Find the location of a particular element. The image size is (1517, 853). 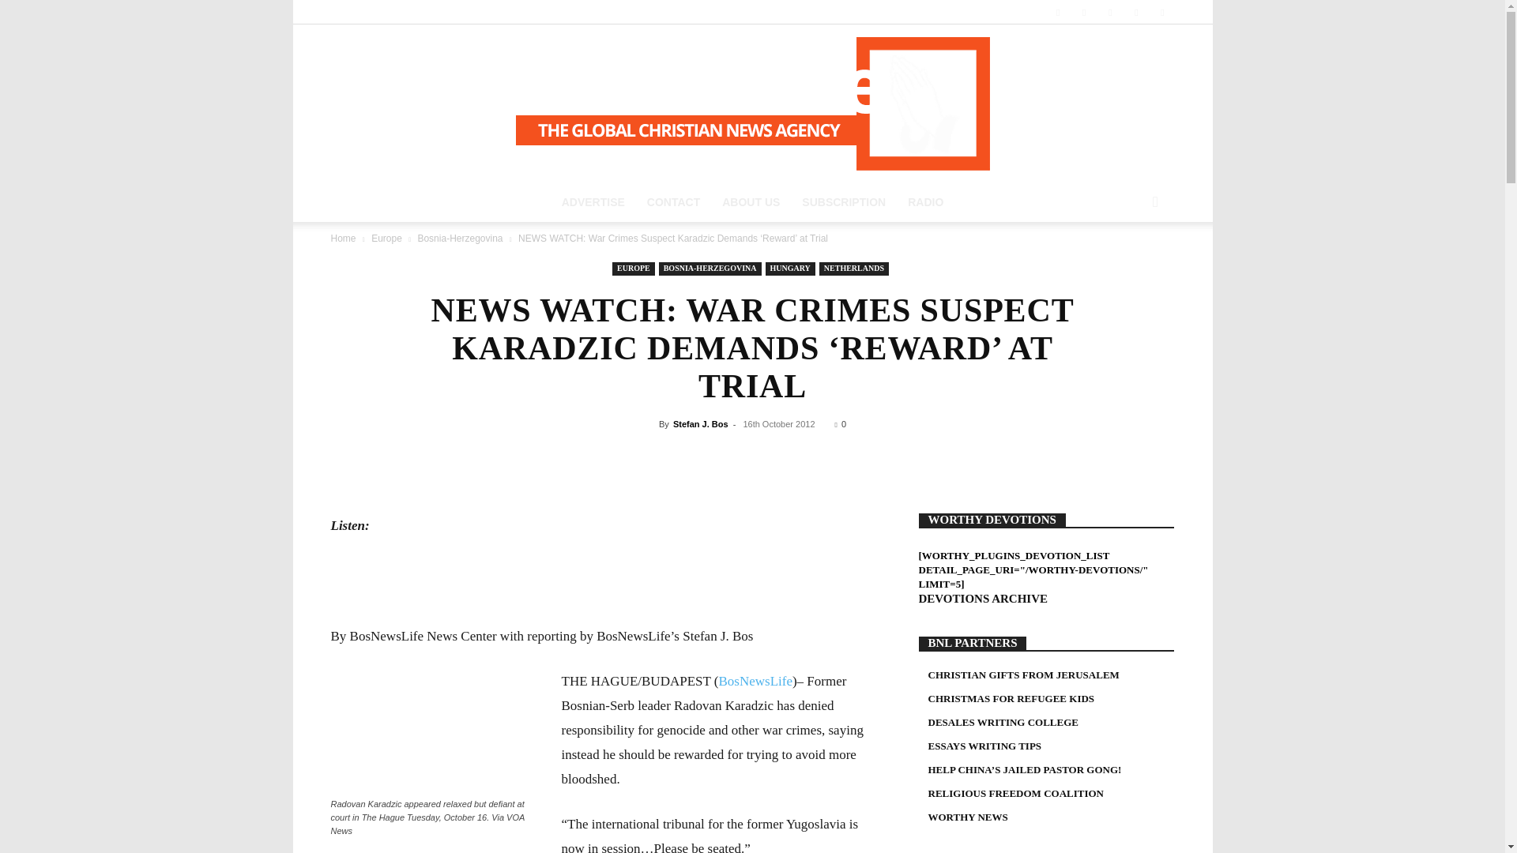

Soundcloud is located at coordinates (1110, 12).